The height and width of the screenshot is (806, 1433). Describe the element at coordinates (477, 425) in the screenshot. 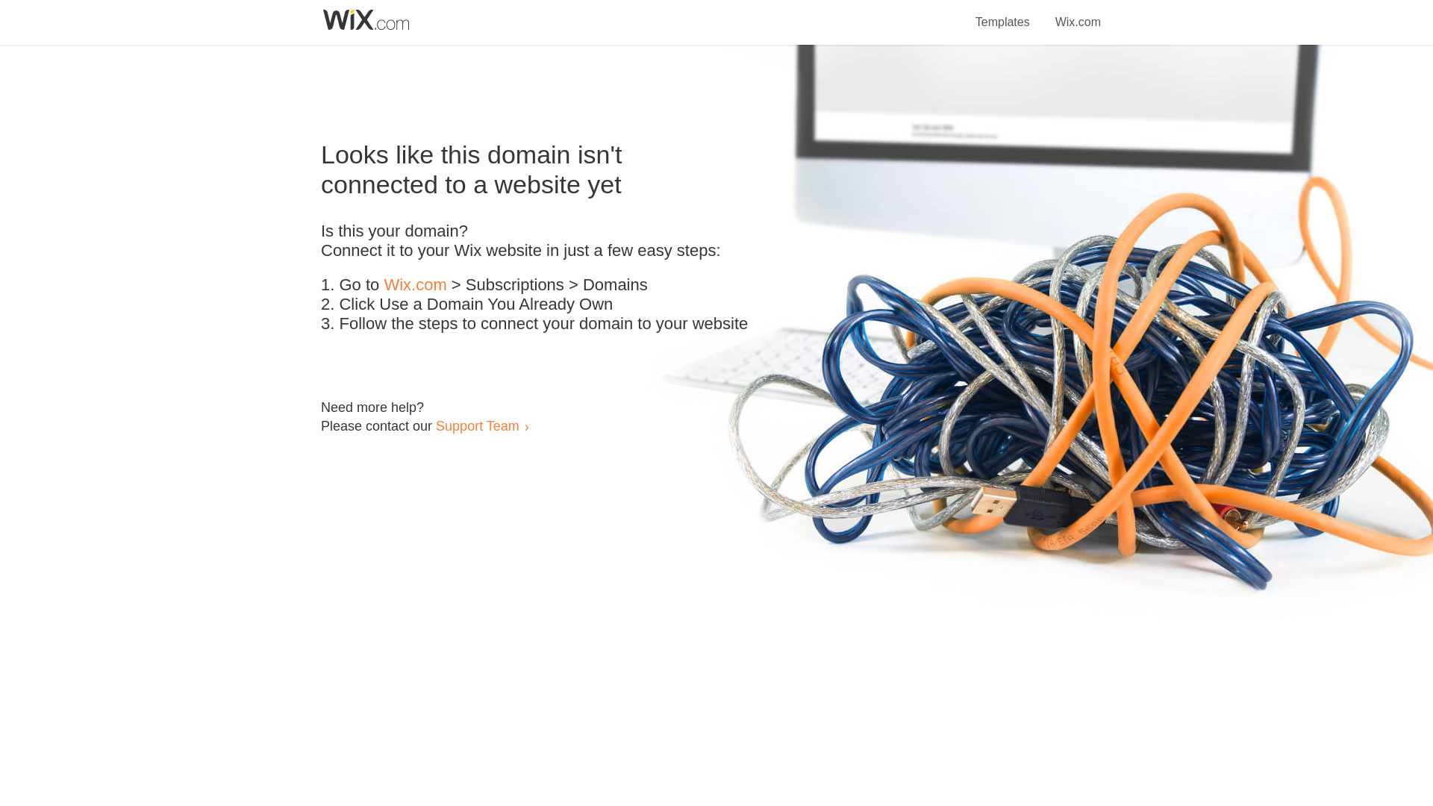

I see `Support Team` at that location.